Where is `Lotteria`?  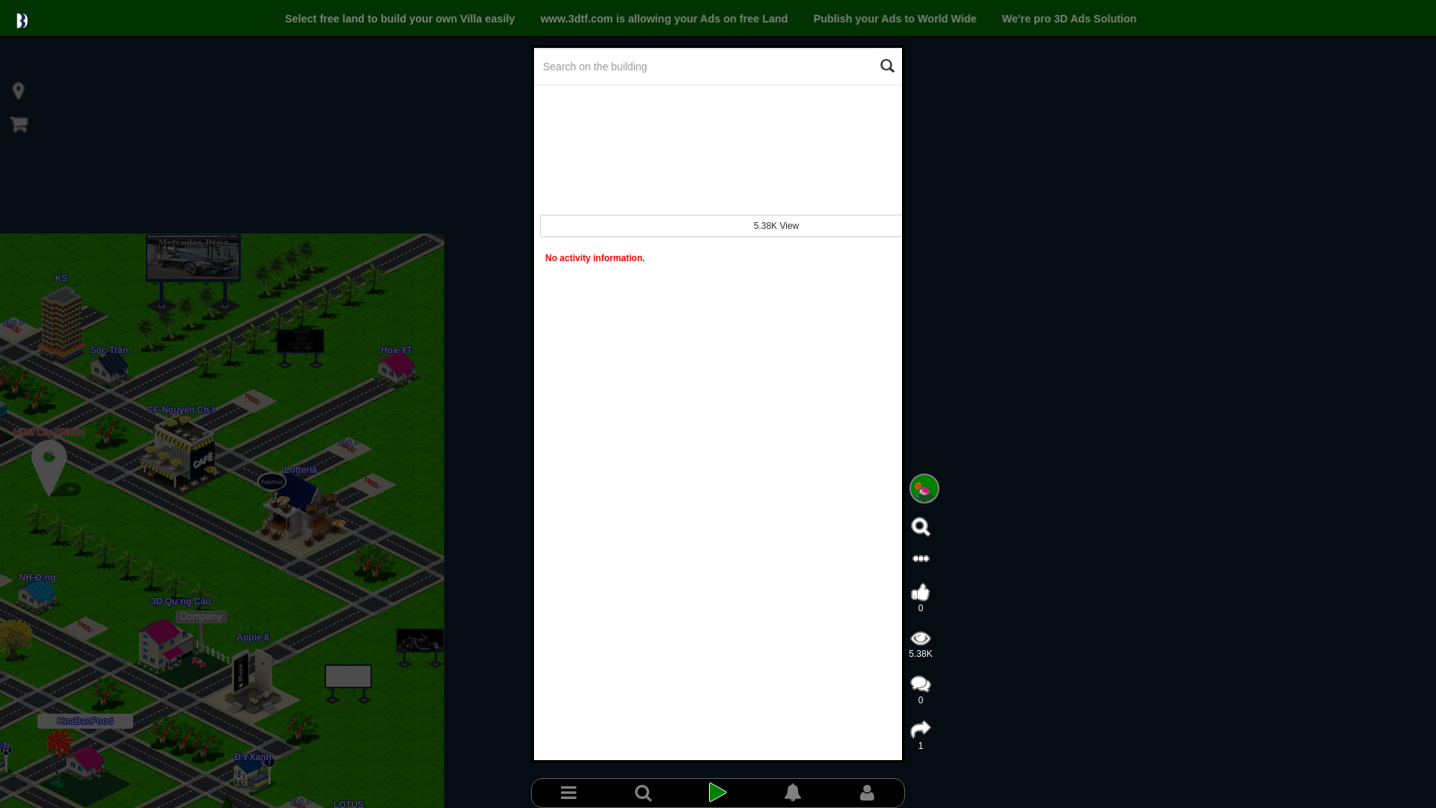
Lotteria is located at coordinates (301, 470).